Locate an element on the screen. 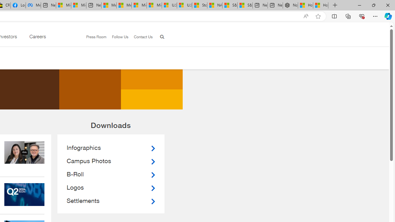 The width and height of the screenshot is (395, 222). Settings and more (Alt+F) is located at coordinates (375, 16).